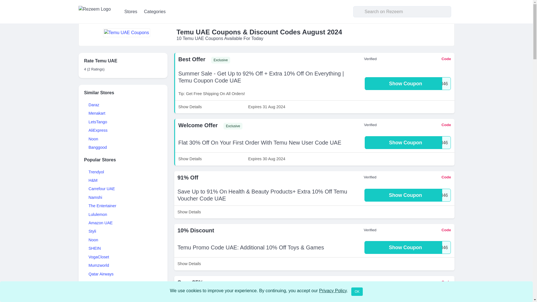 The height and width of the screenshot is (302, 537). Describe the element at coordinates (100, 223) in the screenshot. I see `Amazon UAE Offers` at that location.